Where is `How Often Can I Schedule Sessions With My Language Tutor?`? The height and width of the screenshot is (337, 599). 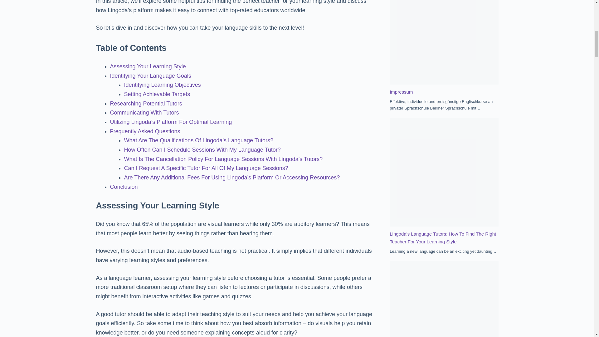 How Often Can I Schedule Sessions With My Language Tutor? is located at coordinates (202, 150).